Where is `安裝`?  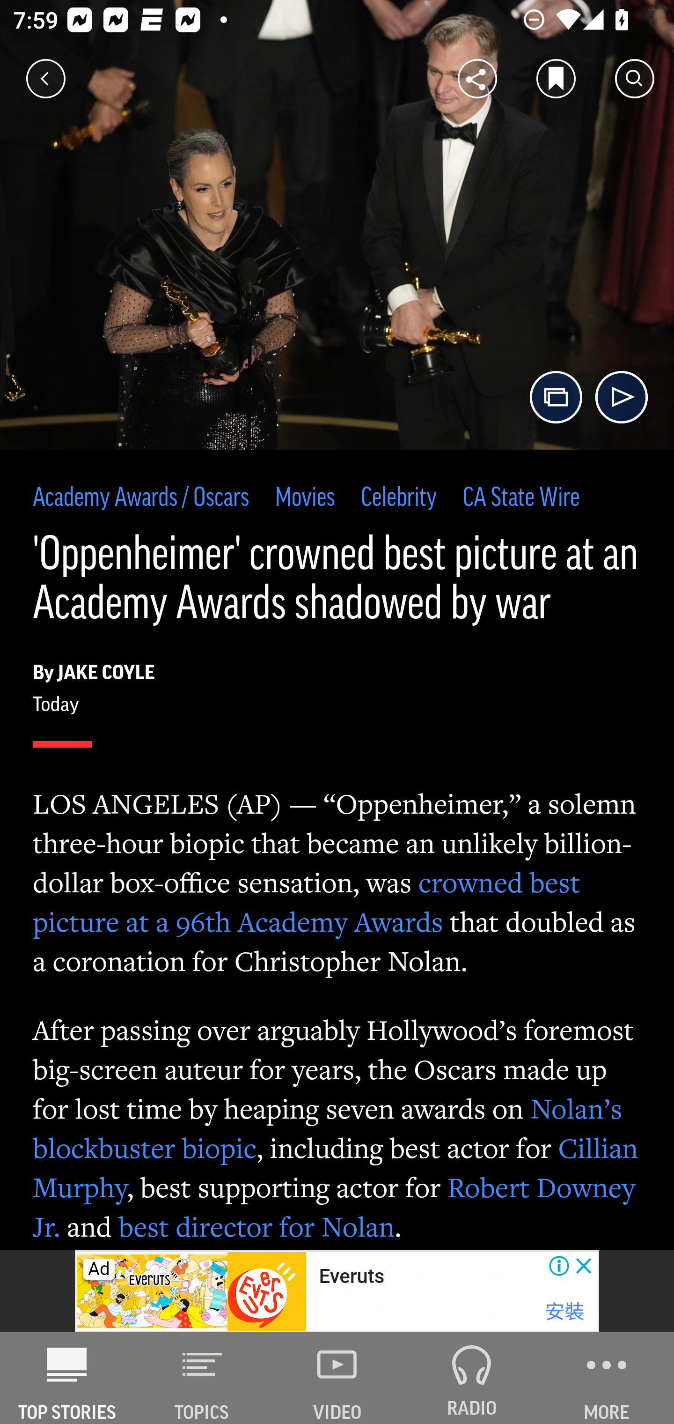
安裝 is located at coordinates (564, 1312).